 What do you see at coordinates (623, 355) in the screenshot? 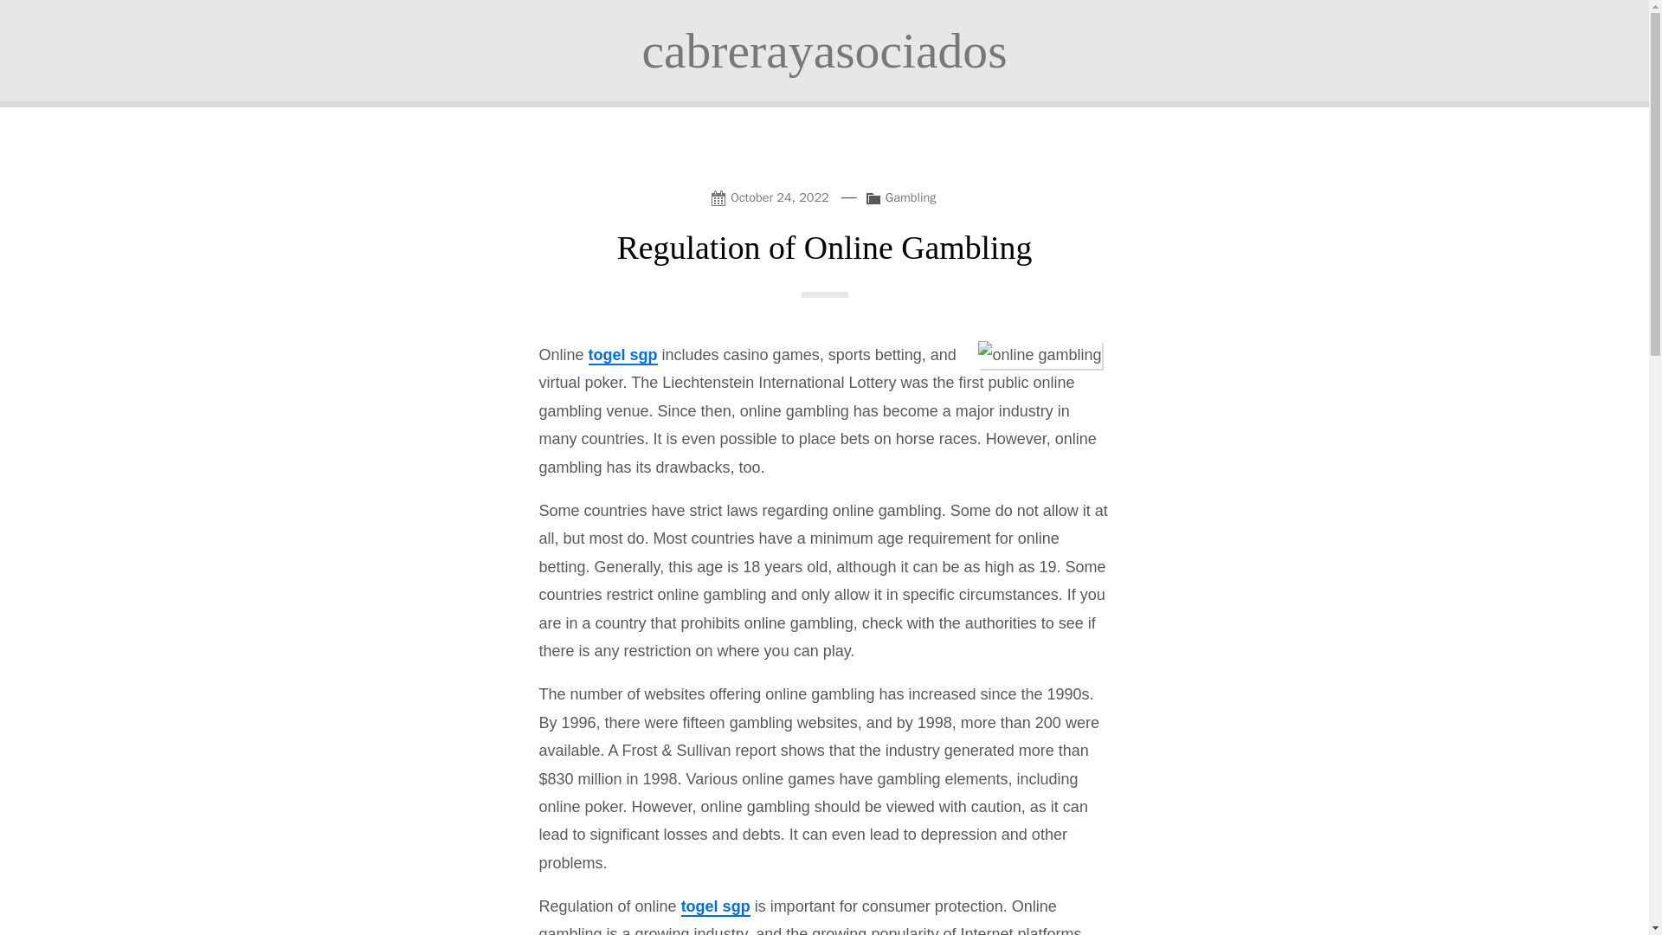
I see `togel sgp` at bounding box center [623, 355].